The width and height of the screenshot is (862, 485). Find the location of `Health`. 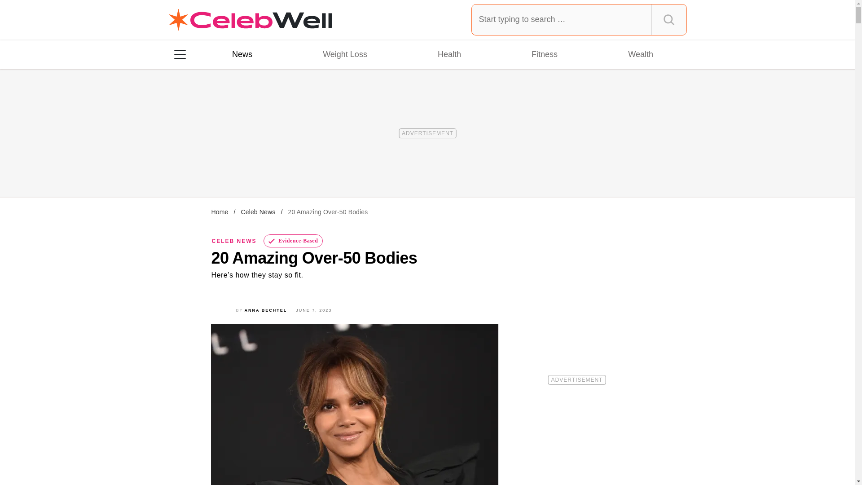

Health is located at coordinates (449, 54).